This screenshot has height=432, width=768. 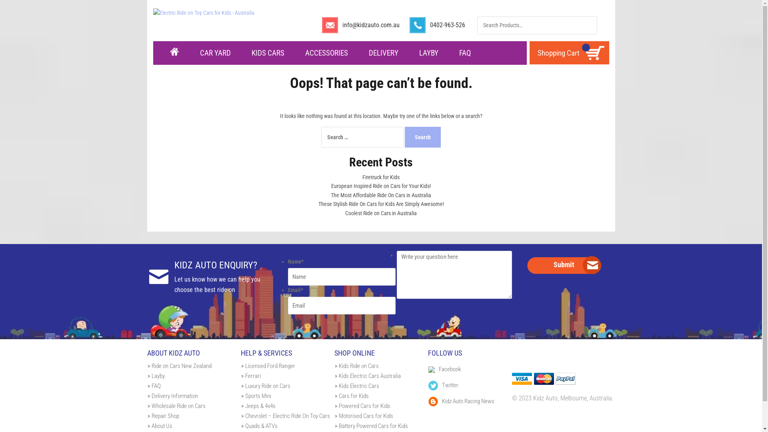 I want to click on Motorised Cars for Kids, so click(x=366, y=416).